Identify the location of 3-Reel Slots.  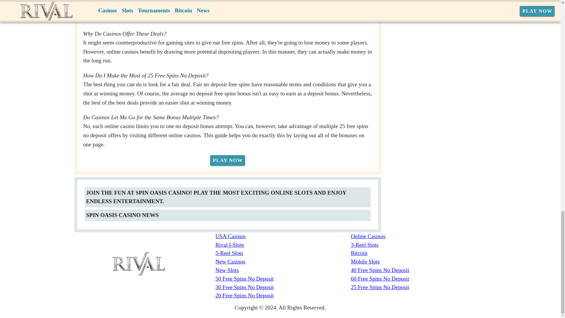
(418, 245).